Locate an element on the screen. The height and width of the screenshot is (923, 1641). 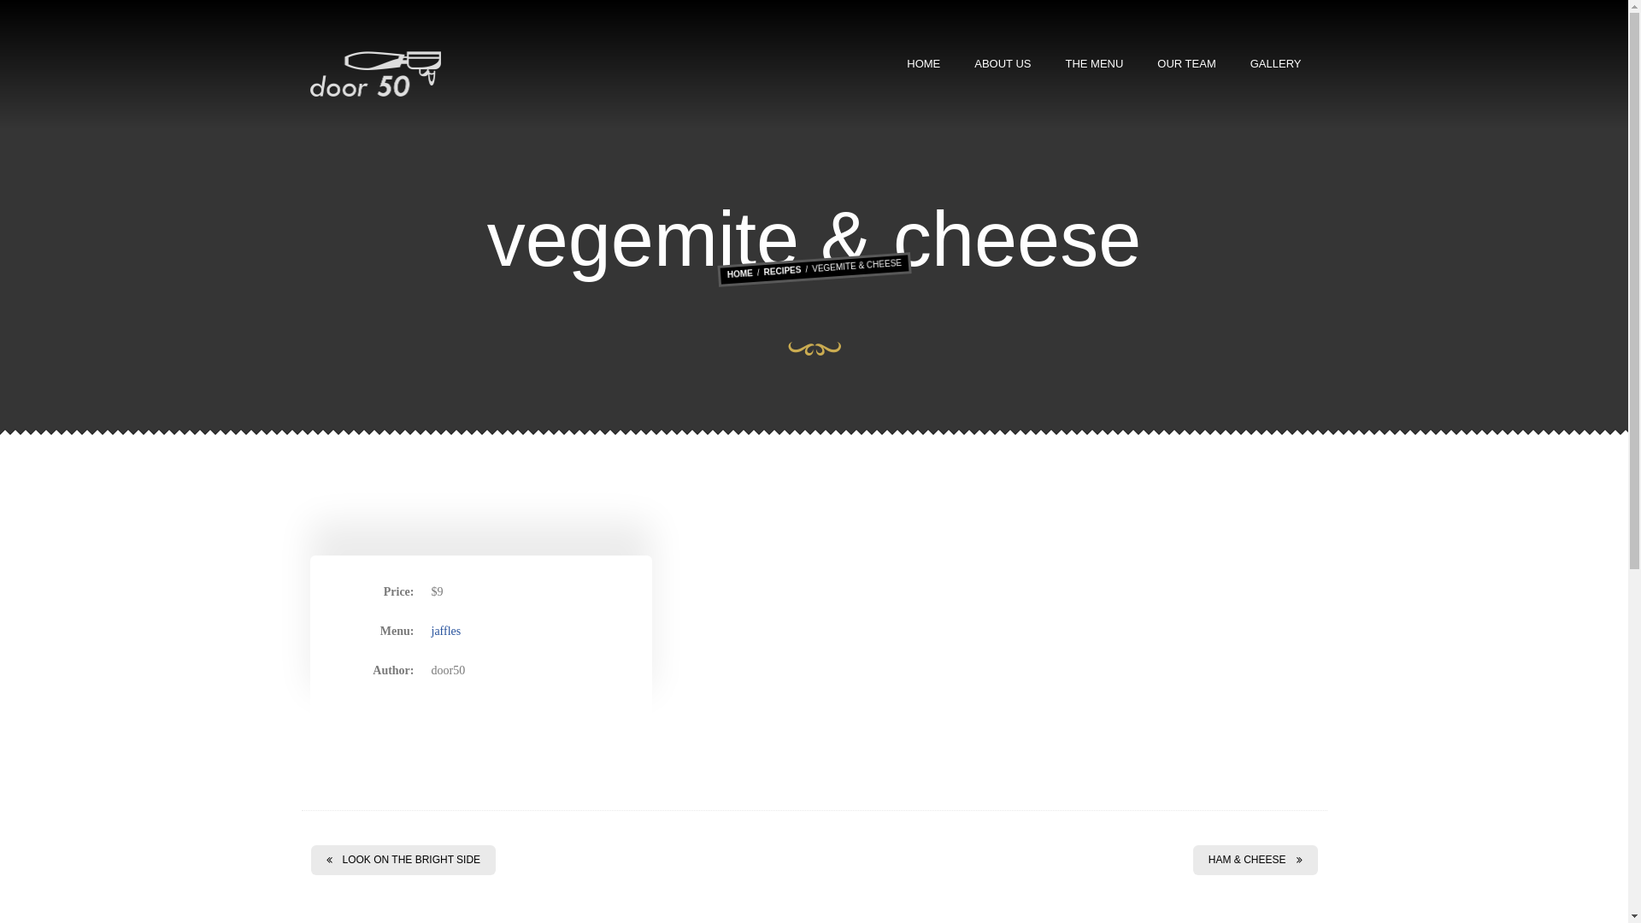
HOME is located at coordinates (923, 64).